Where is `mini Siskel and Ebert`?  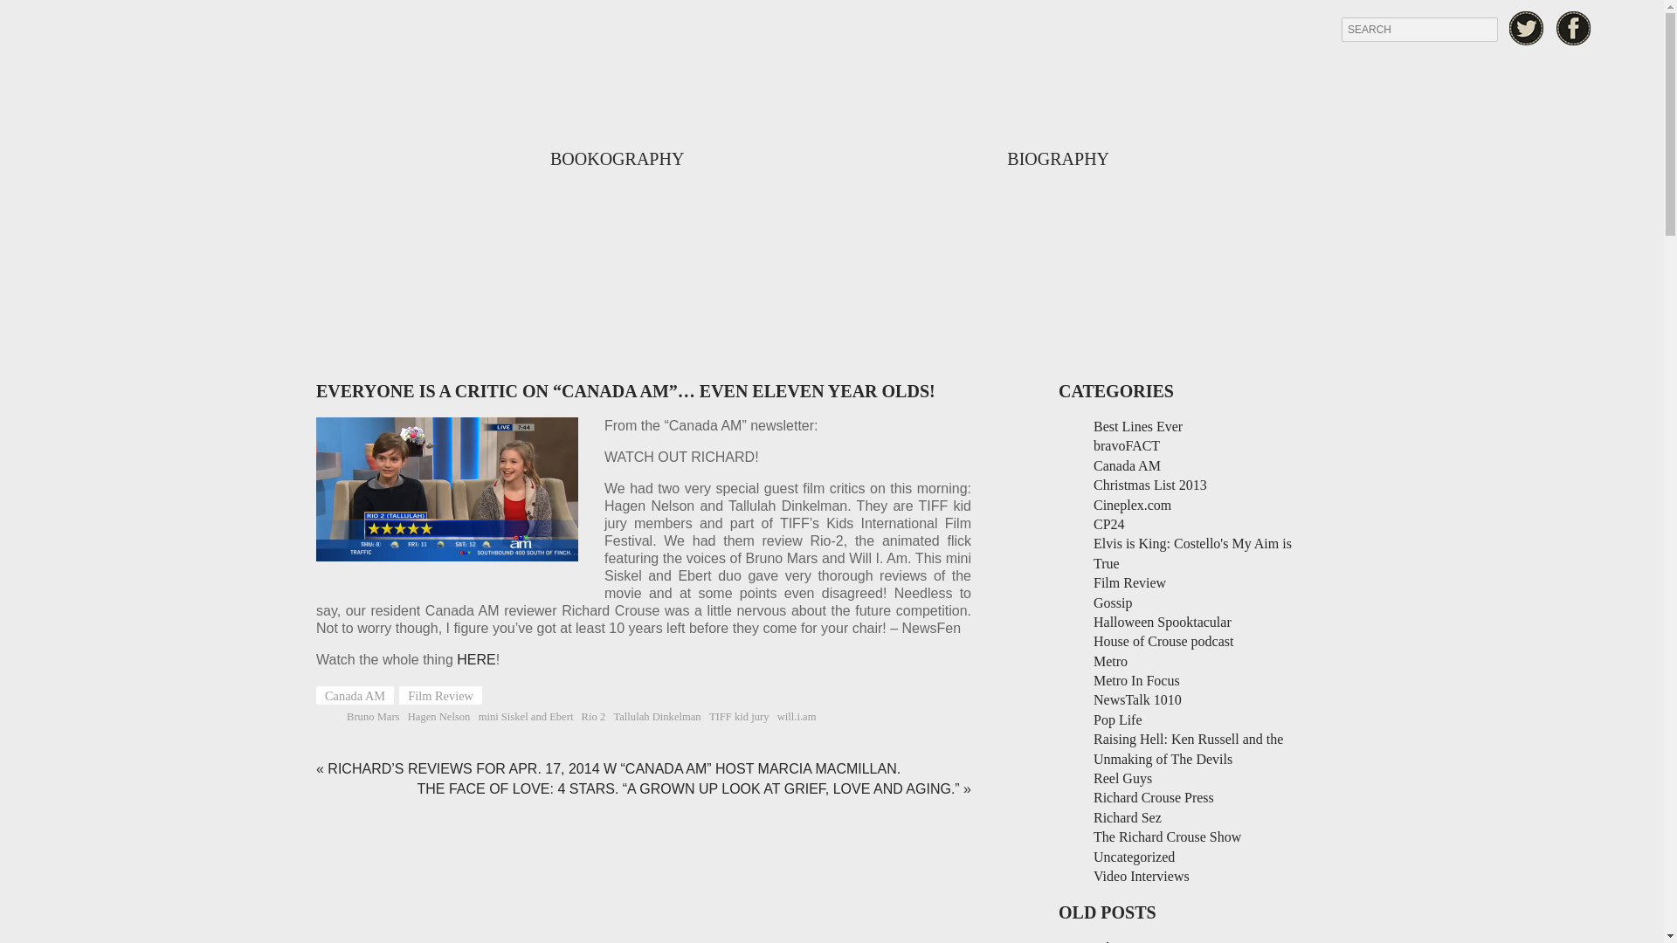
mini Siskel and Ebert is located at coordinates (526, 717).